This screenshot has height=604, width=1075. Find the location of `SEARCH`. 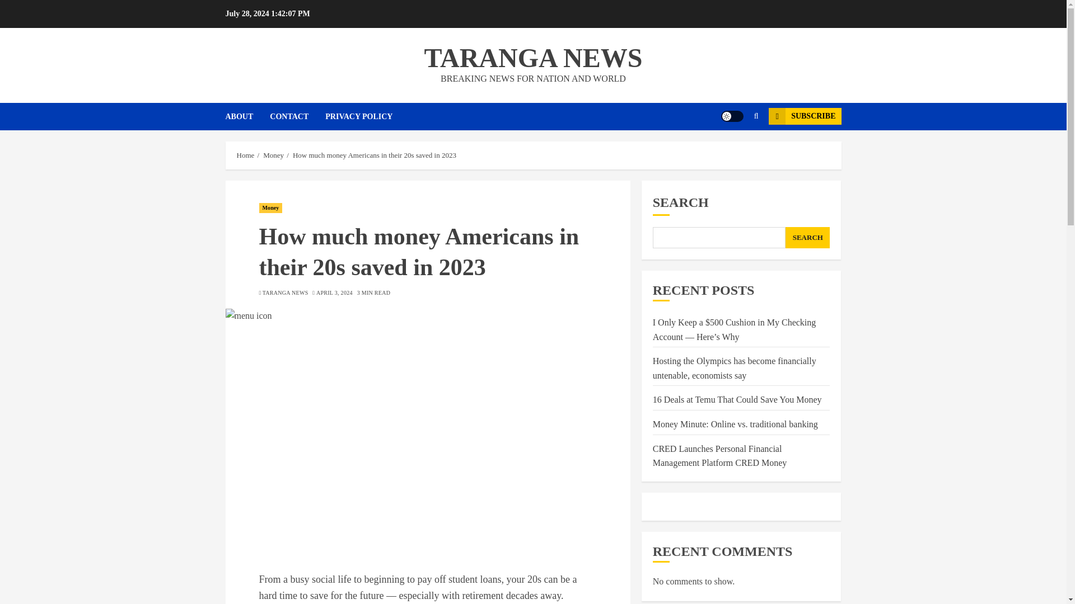

SEARCH is located at coordinates (807, 237).